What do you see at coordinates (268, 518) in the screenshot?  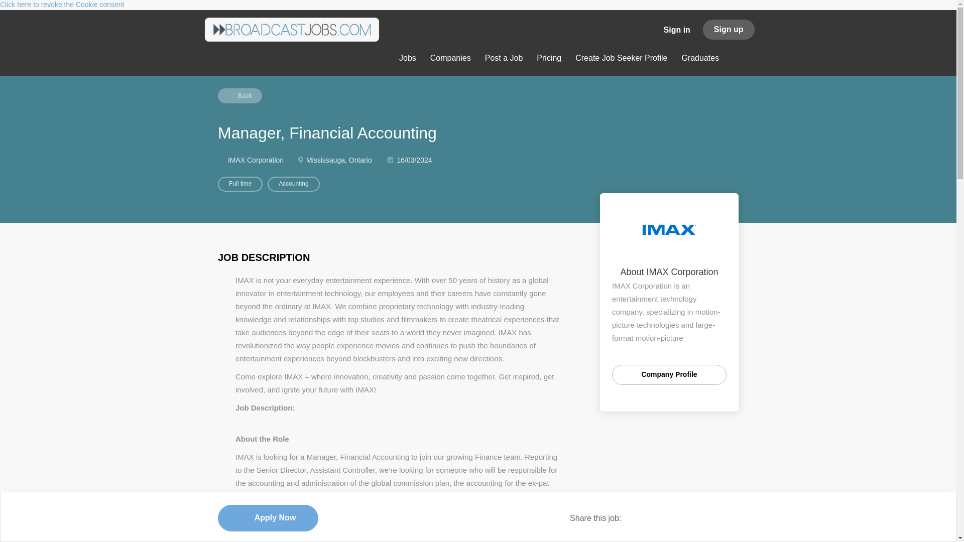 I see `Apply Now` at bounding box center [268, 518].